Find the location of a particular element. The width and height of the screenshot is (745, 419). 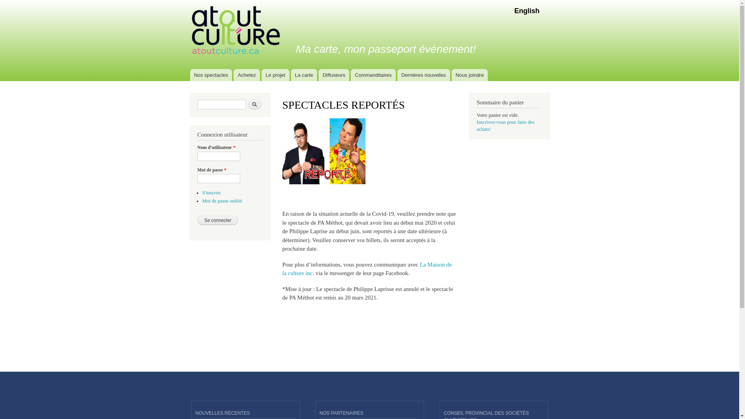

Achetez is located at coordinates (247, 75).